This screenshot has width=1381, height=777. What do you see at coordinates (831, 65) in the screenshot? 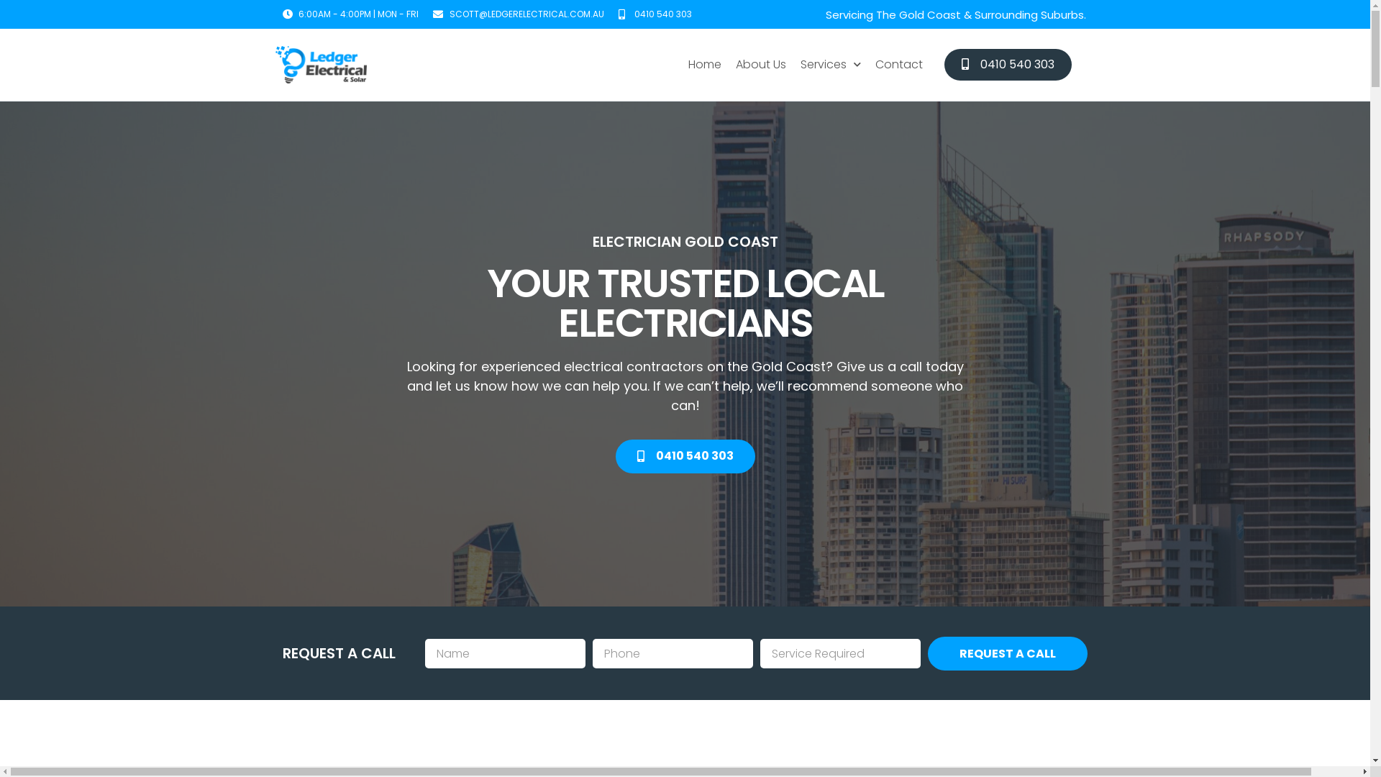
I see `Services` at bounding box center [831, 65].